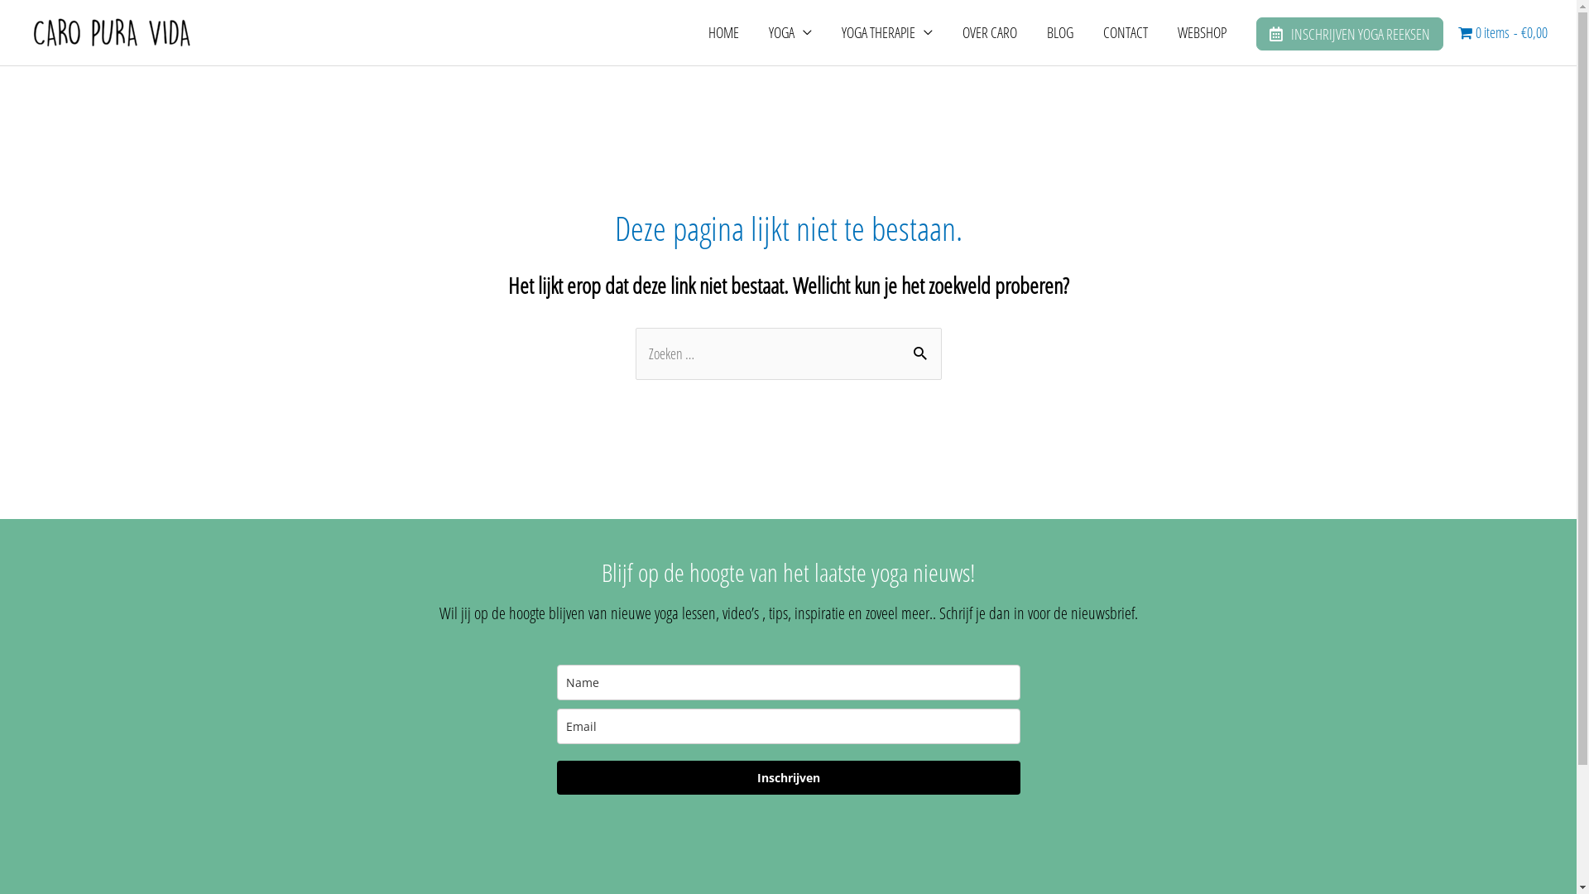 This screenshot has width=1589, height=894. What do you see at coordinates (788, 778) in the screenshot?
I see `Inschrijven` at bounding box center [788, 778].